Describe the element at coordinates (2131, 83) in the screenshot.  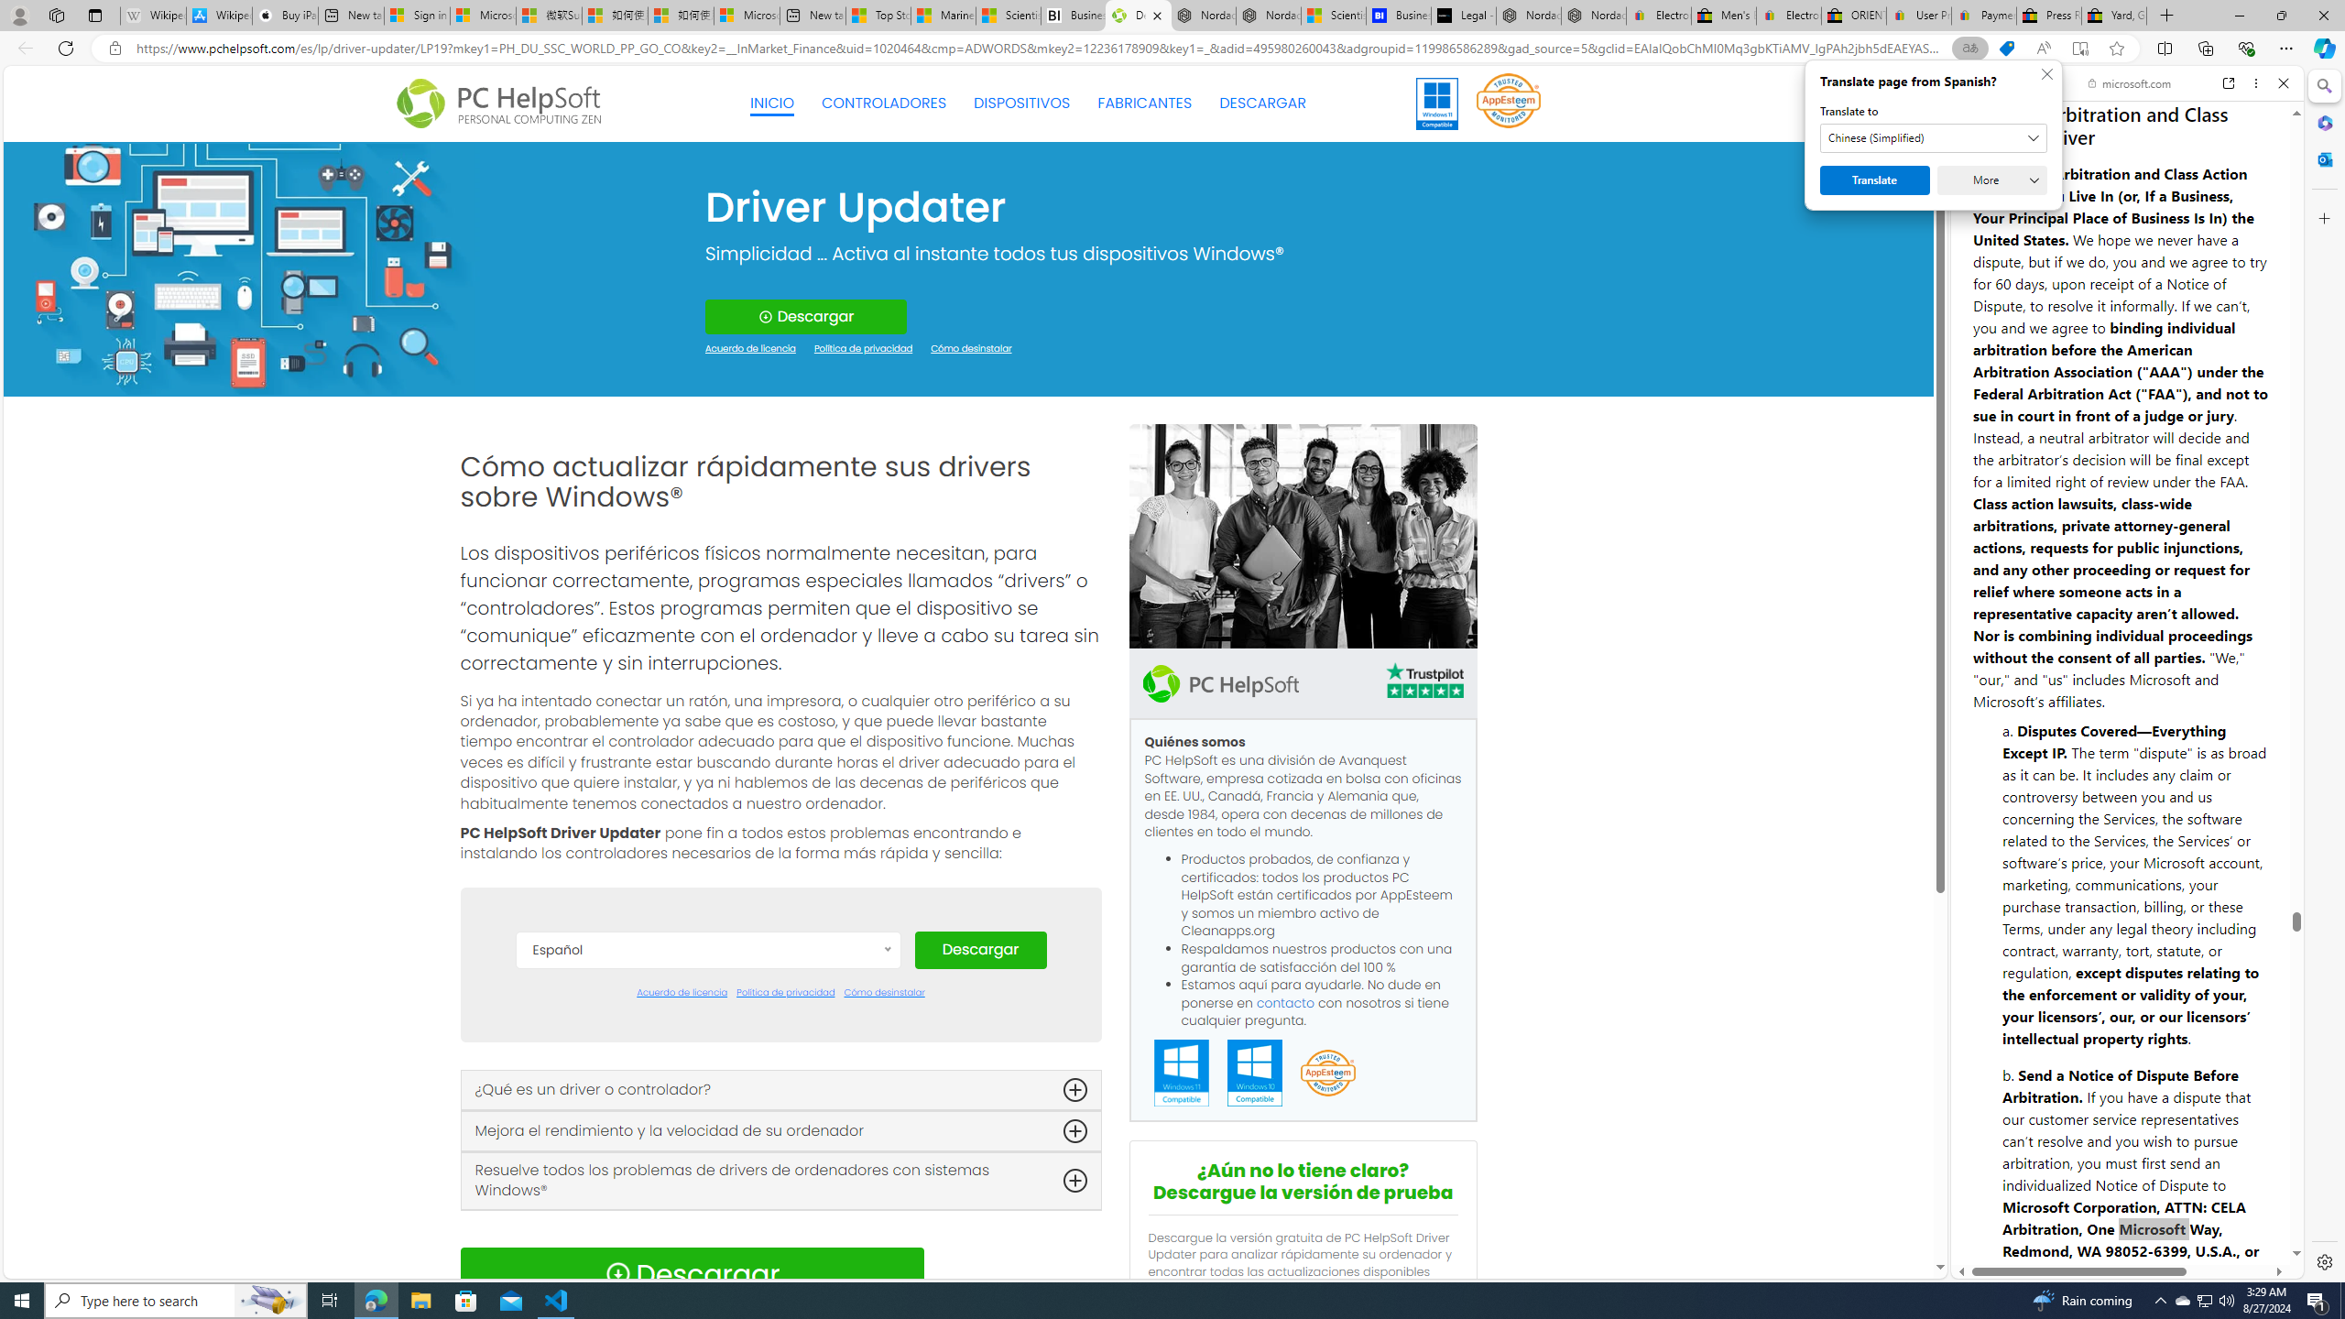
I see `microsoft.com` at that location.